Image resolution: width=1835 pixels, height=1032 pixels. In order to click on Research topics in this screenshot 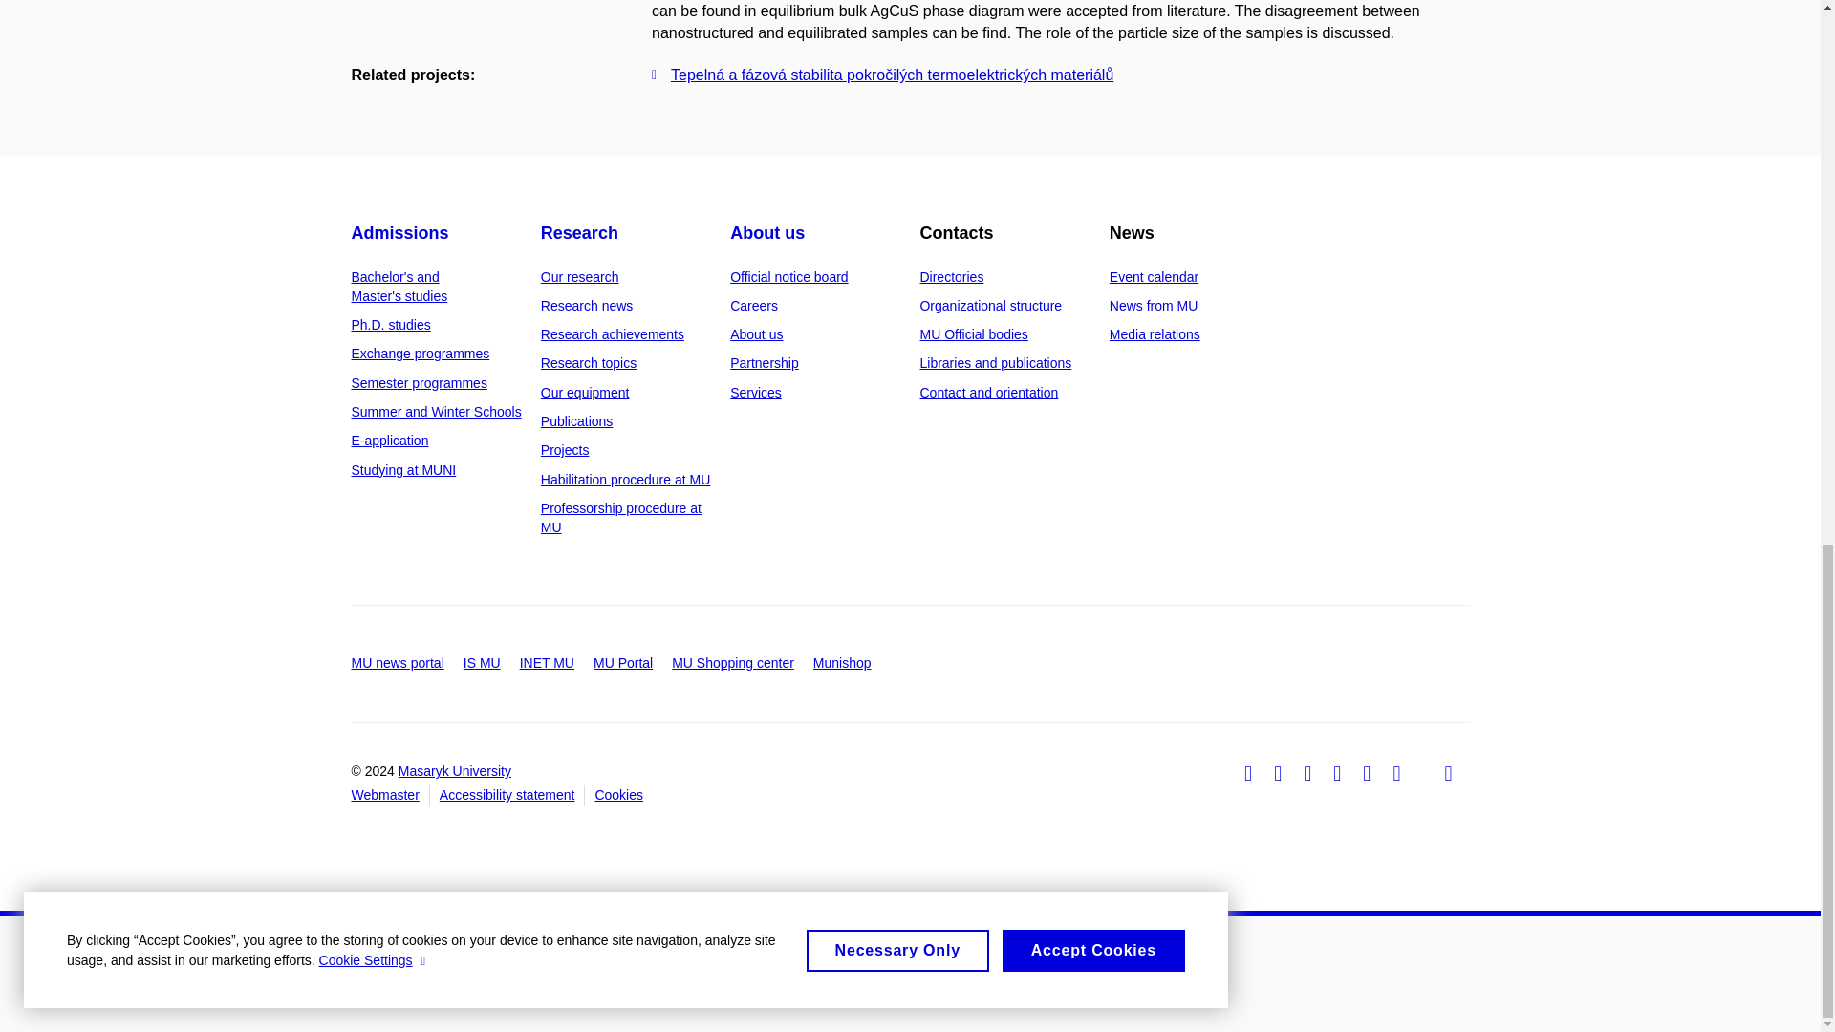, I will do `click(589, 362)`.